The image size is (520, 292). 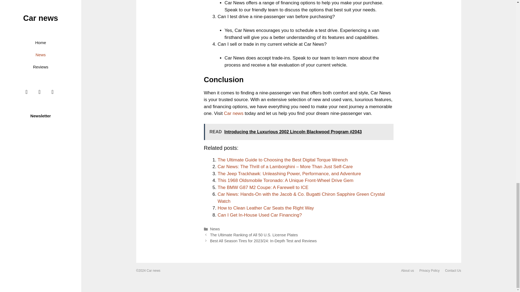 I want to click on The BMW G87 M2 Coupe: A Farewell to ICE, so click(x=263, y=187).